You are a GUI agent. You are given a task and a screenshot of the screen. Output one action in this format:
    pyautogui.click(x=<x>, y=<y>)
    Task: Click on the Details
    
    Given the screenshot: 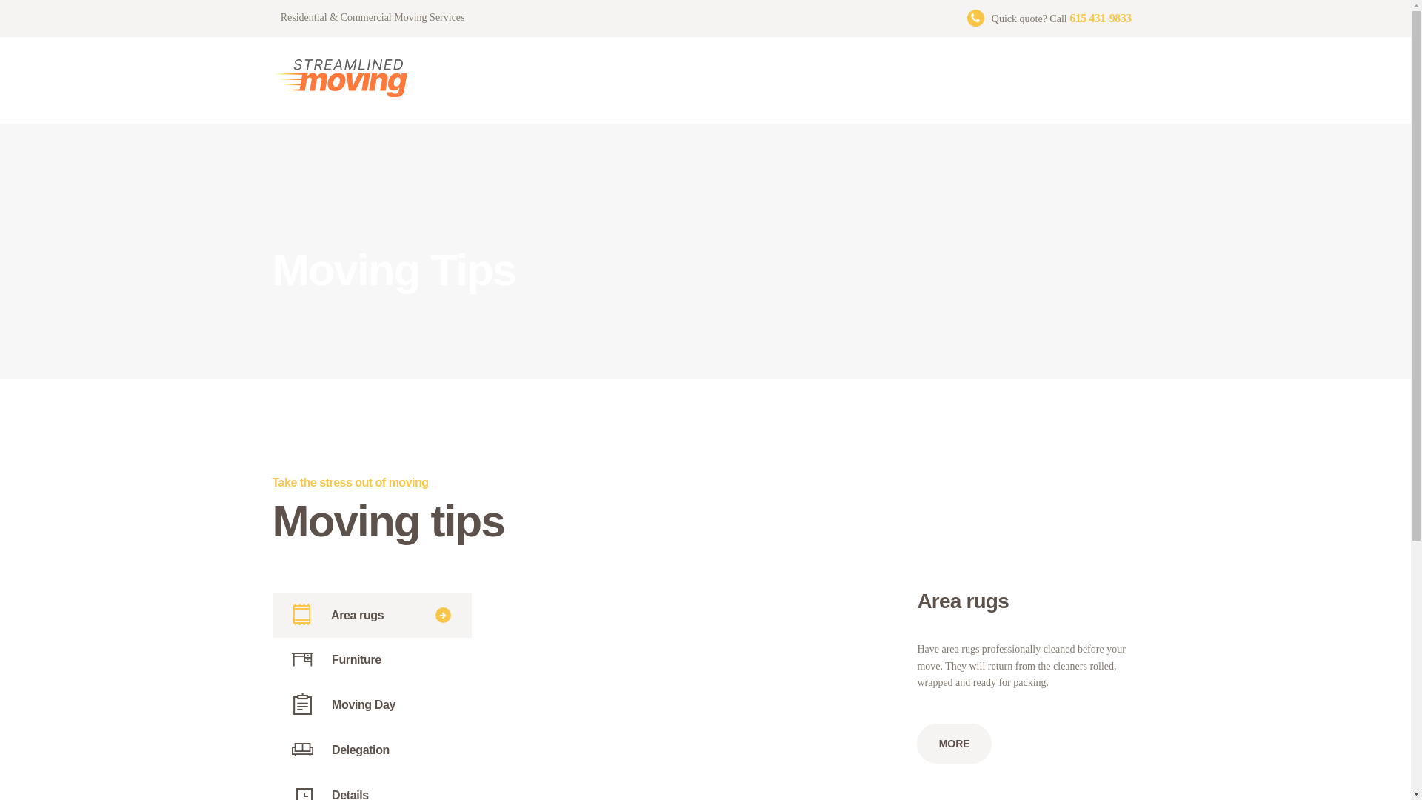 What is the action you would take?
    pyautogui.click(x=372, y=787)
    